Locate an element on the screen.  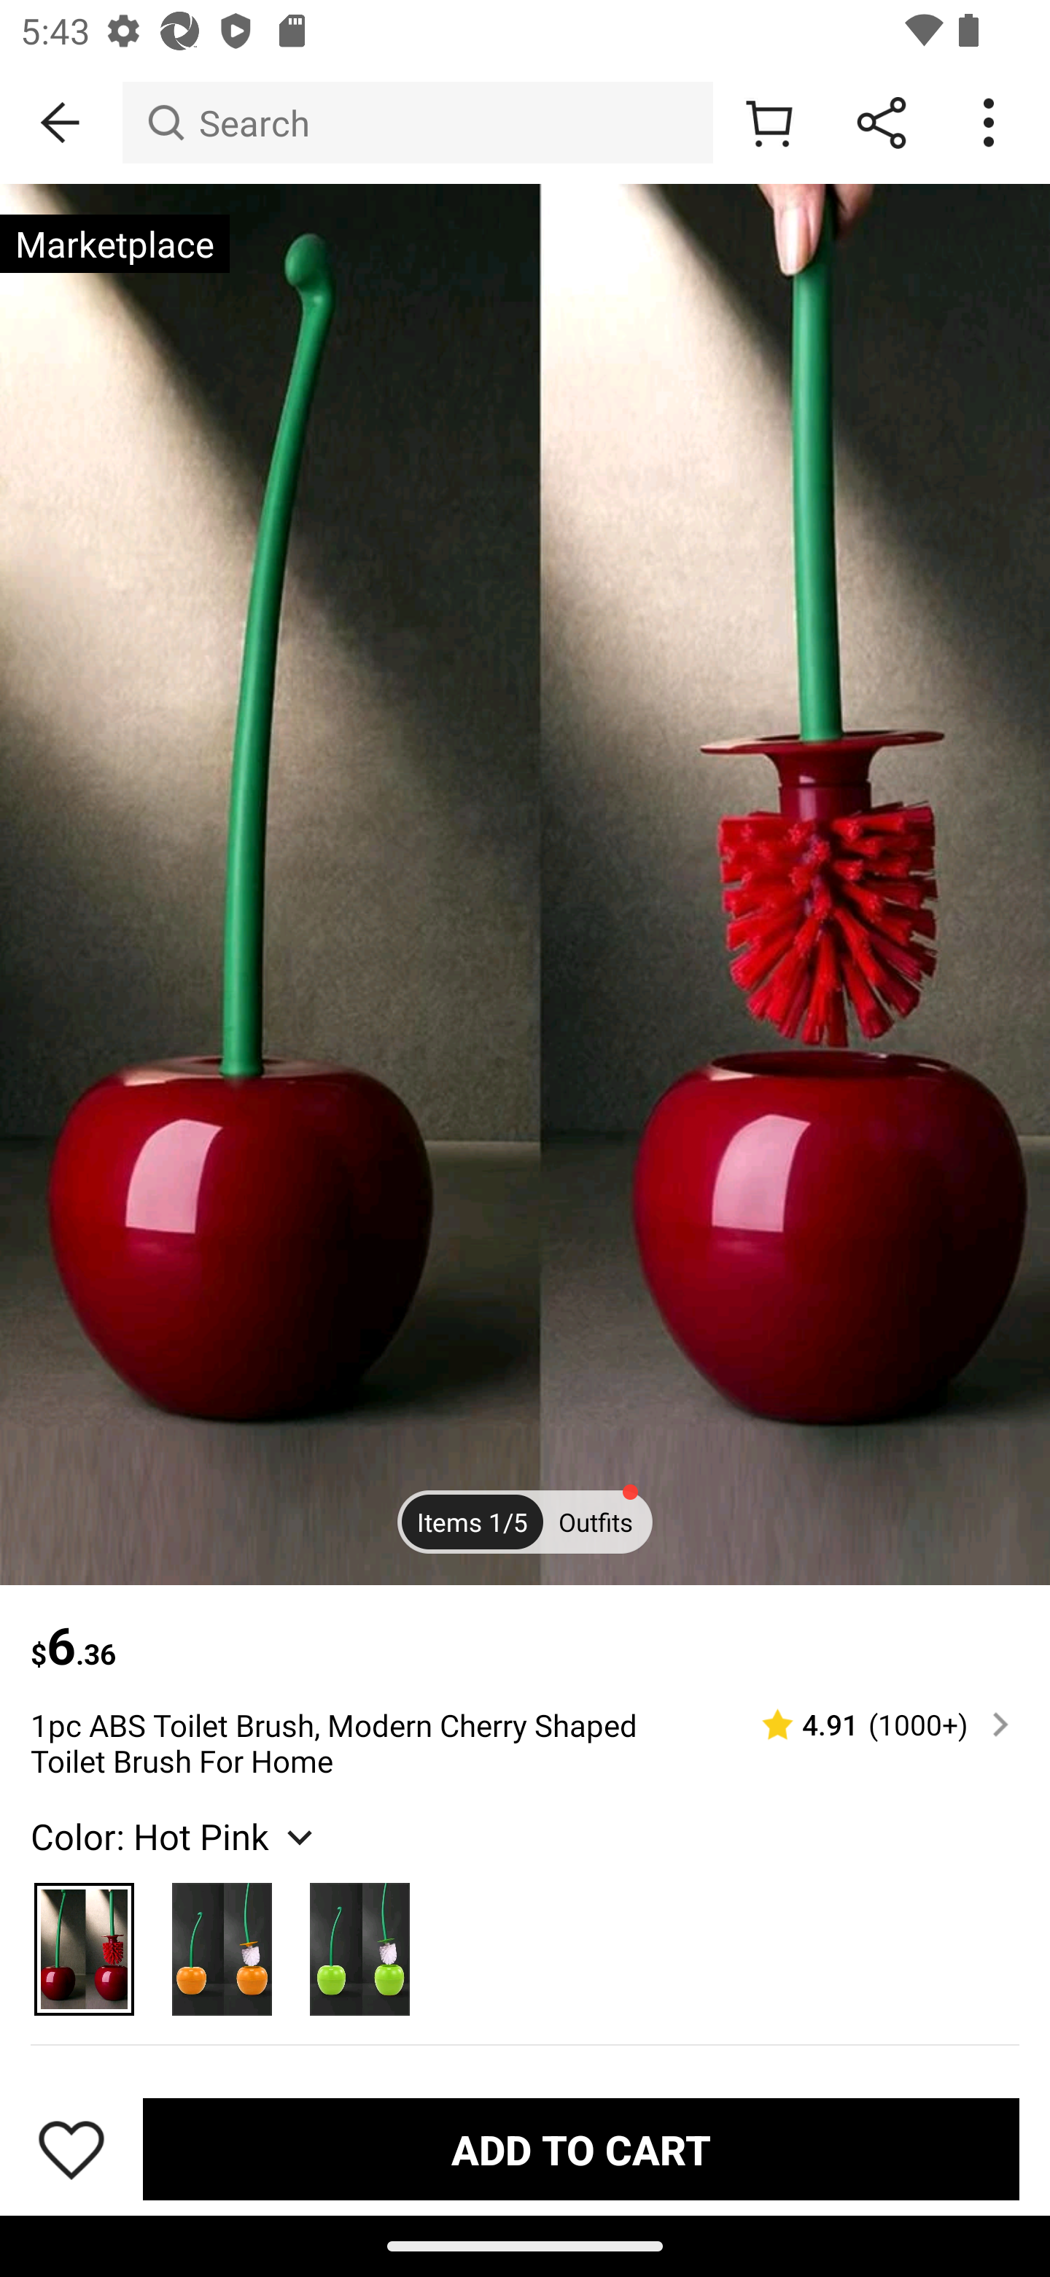
Hot Pink is located at coordinates (85, 1942).